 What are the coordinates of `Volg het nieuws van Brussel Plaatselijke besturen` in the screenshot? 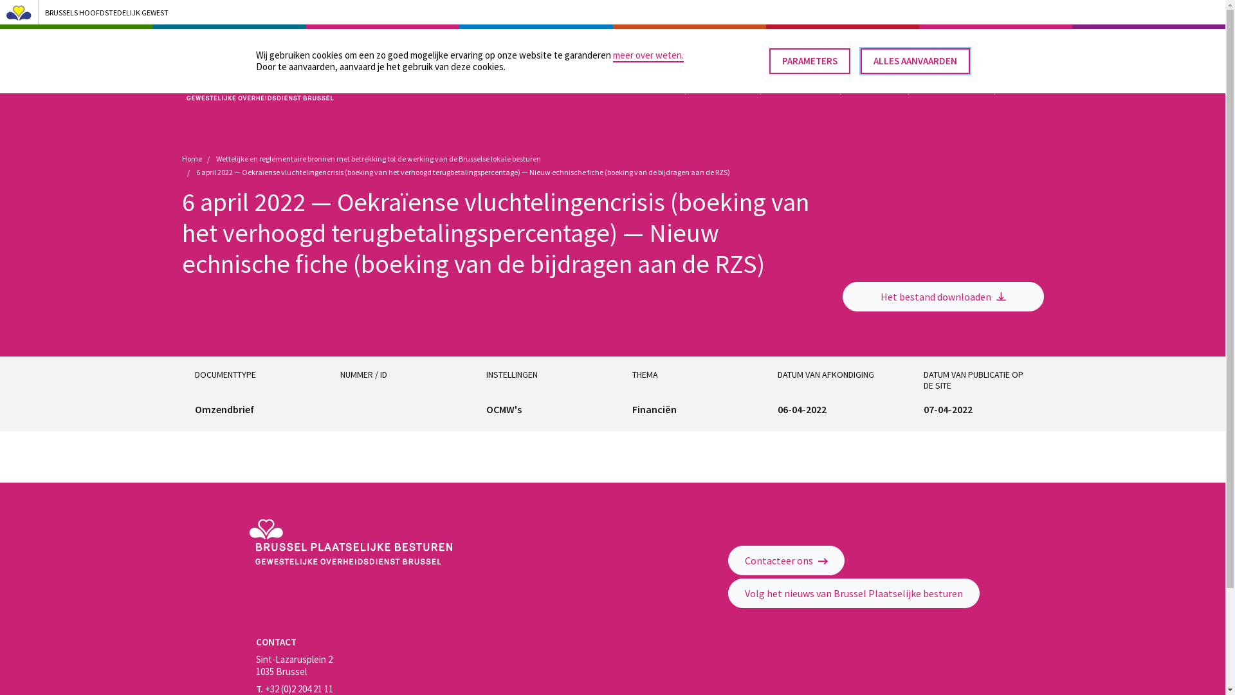 It's located at (854, 593).